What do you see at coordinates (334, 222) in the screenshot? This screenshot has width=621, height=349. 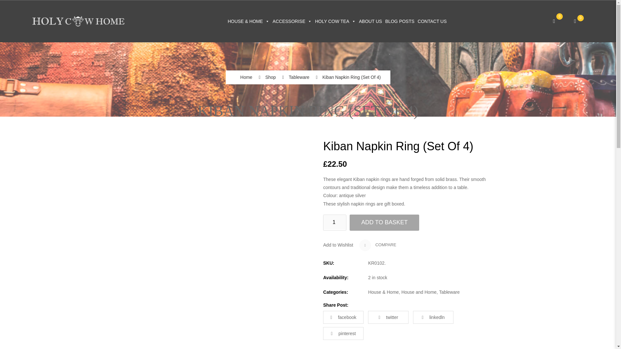 I see `Qty` at bounding box center [334, 222].